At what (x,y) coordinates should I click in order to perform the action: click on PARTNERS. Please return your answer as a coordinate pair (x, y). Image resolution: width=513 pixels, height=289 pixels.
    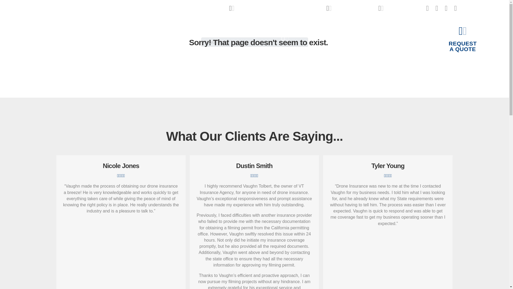
    Looking at the image, I should click on (277, 8).